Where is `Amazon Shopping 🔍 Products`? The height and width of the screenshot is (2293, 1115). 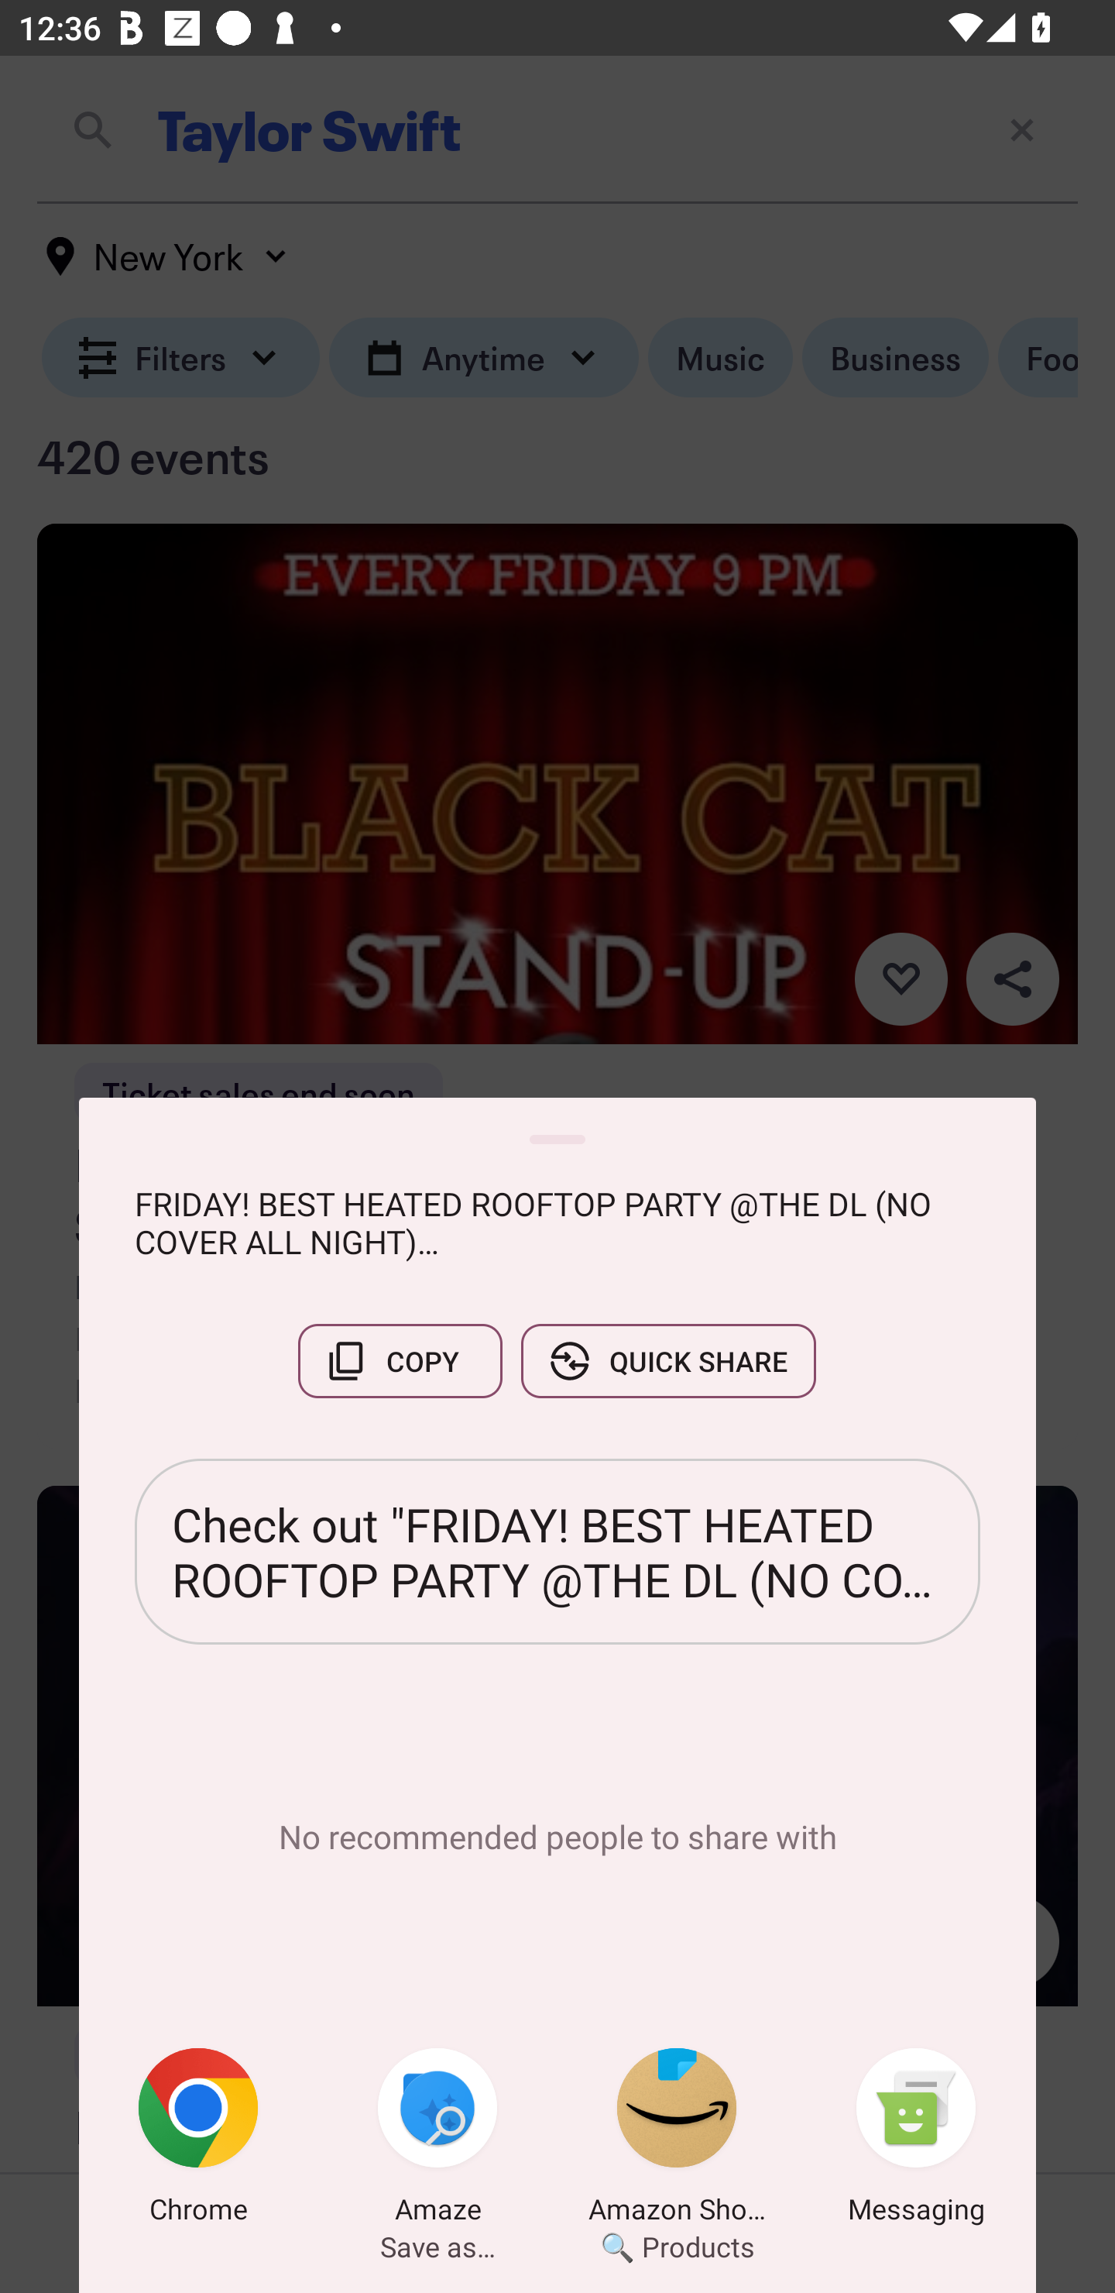
Amazon Shopping 🔍 Products is located at coordinates (677, 2140).